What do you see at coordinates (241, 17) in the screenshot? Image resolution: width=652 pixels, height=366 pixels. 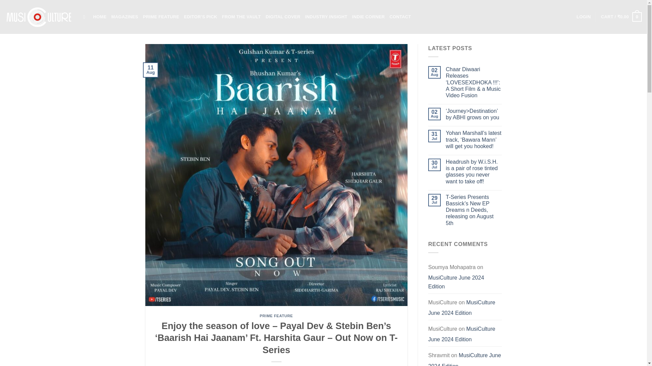 I see `FROM THE VAULT` at bounding box center [241, 17].